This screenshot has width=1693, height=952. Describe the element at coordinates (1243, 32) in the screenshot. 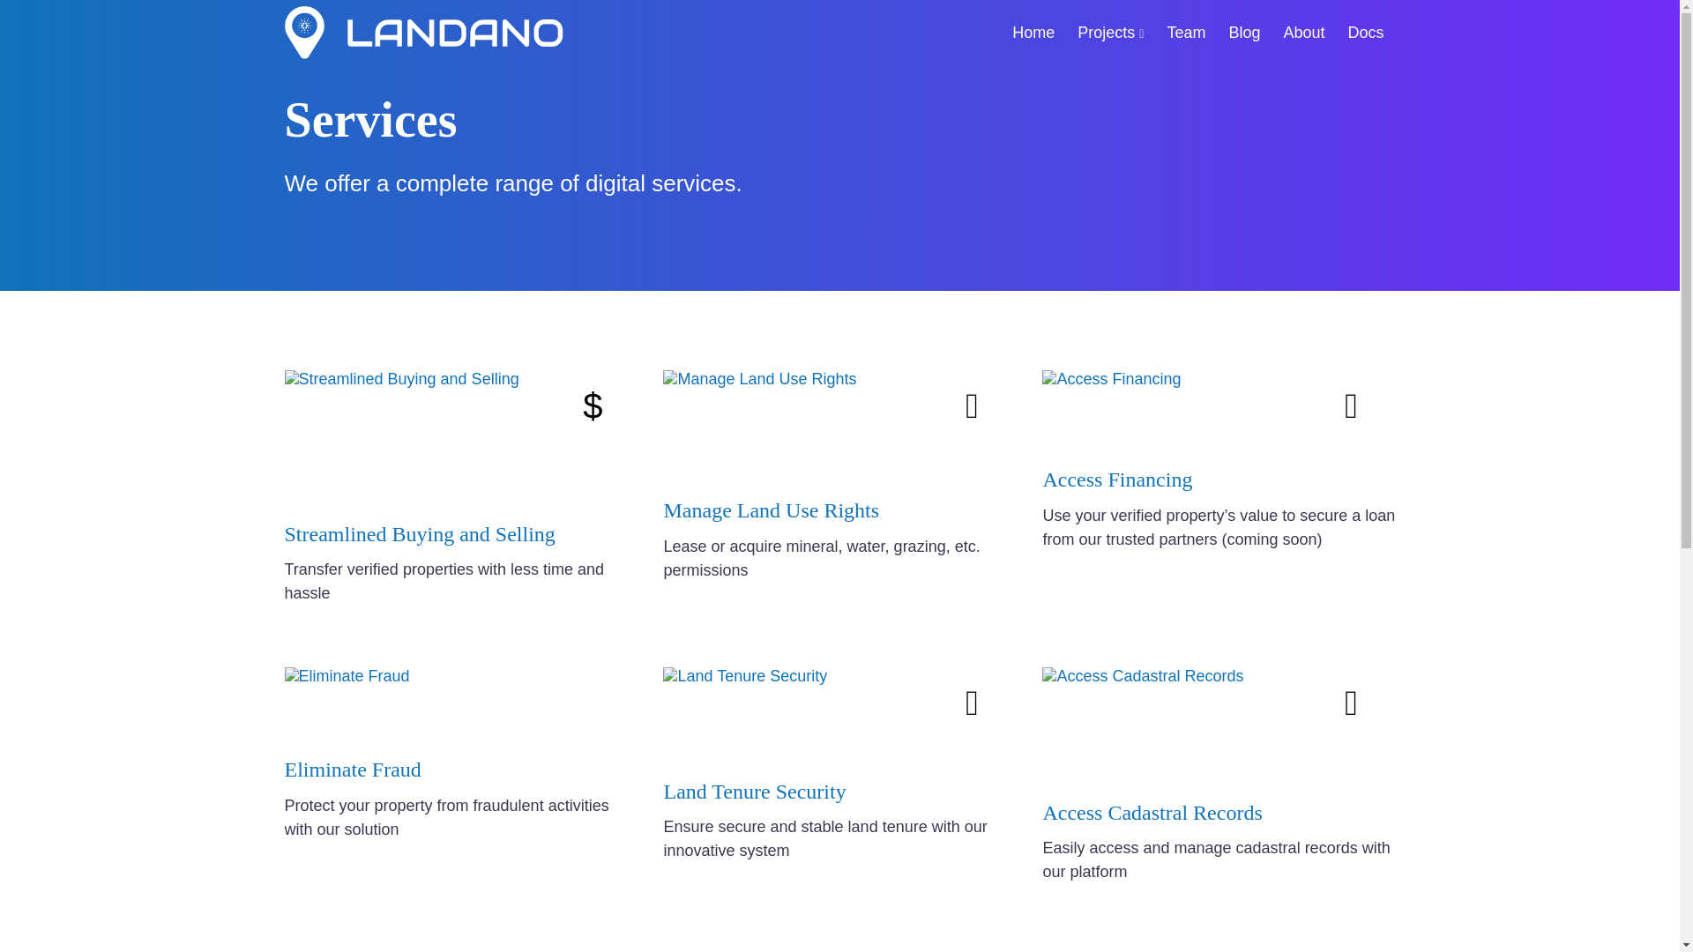

I see `Blog` at that location.